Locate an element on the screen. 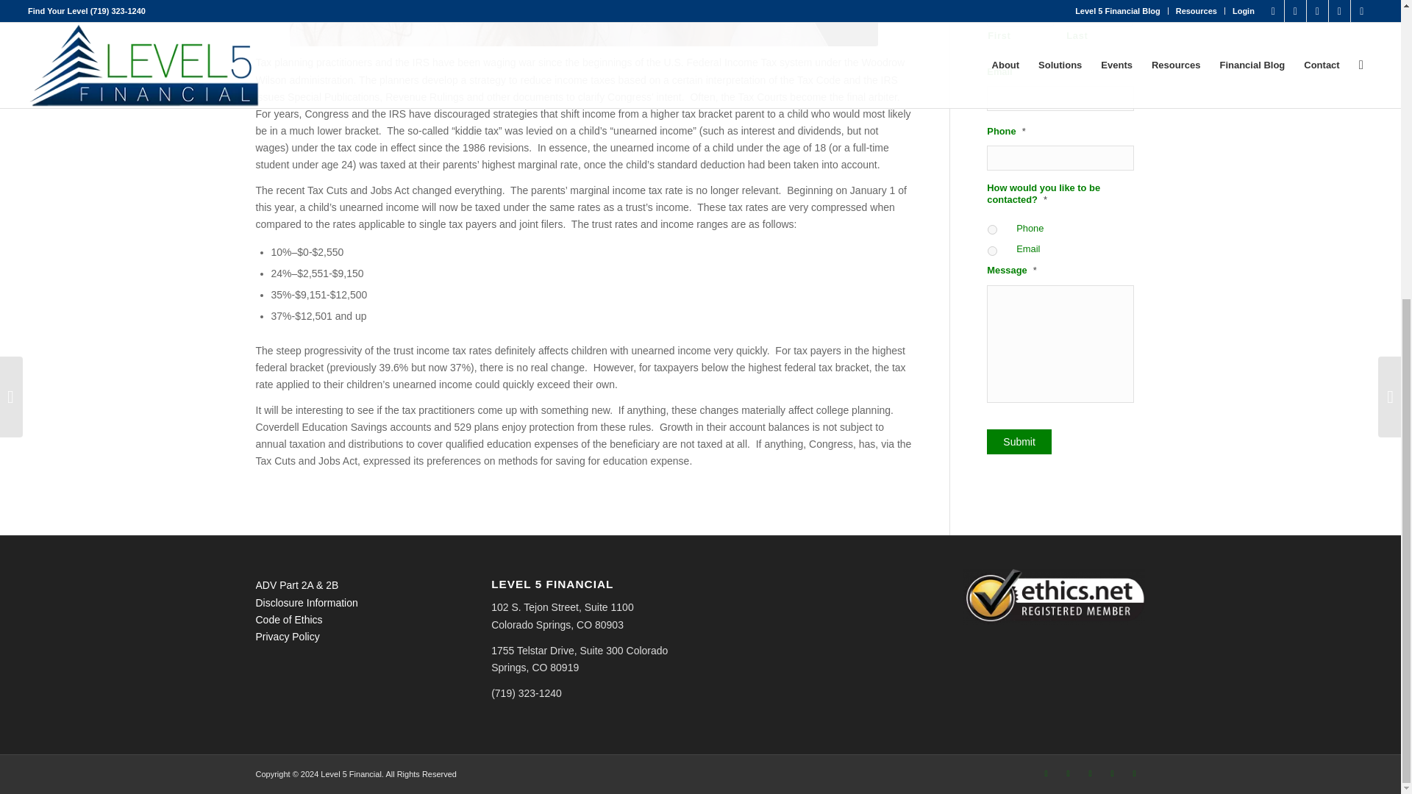 The height and width of the screenshot is (794, 1412). Phone is located at coordinates (991, 229).